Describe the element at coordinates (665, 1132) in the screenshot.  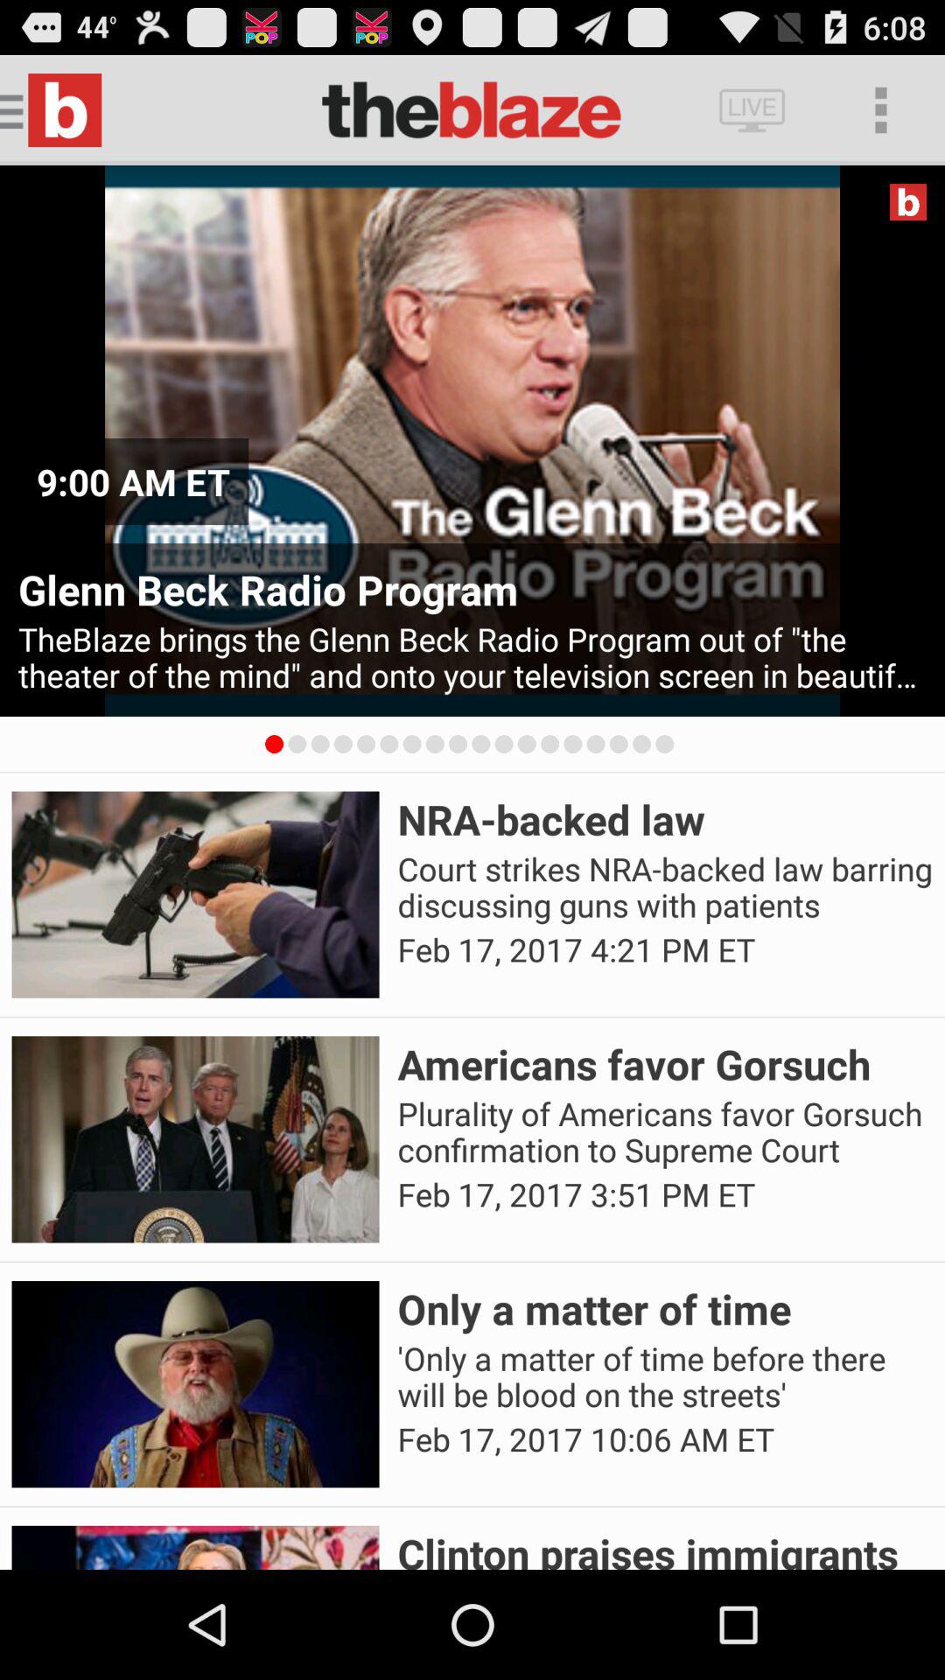
I see `turn on the icon above feb 17 2017 item` at that location.